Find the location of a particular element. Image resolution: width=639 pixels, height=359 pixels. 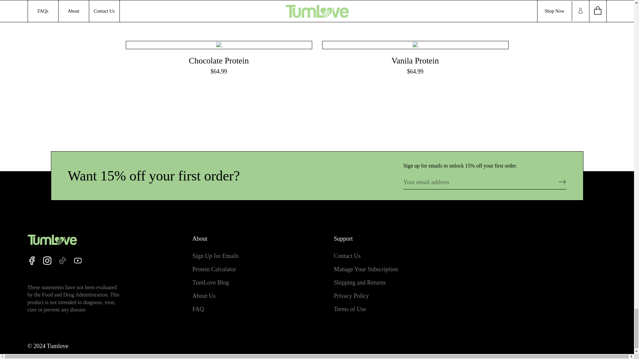

Pin on Pinterest is located at coordinates (348, 0).